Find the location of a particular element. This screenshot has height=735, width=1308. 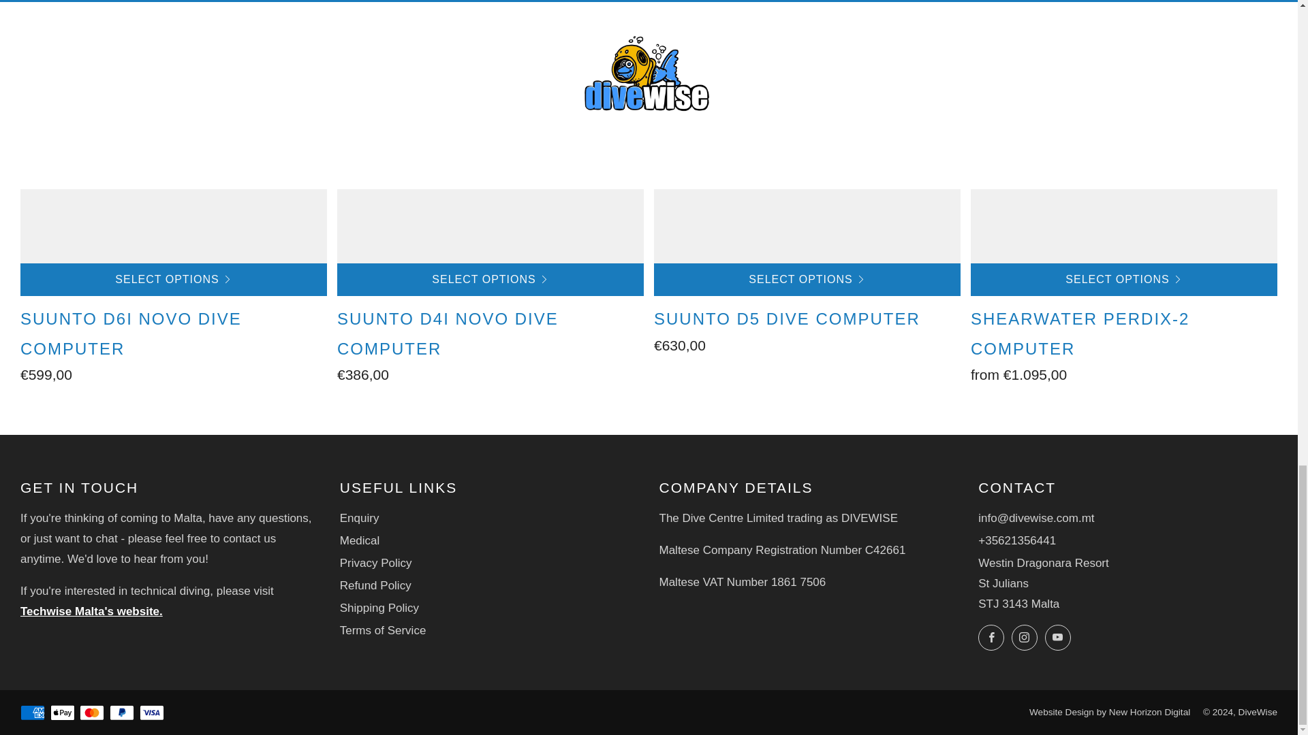

Suunto D6i Novo Dive Computer is located at coordinates (174, 131).